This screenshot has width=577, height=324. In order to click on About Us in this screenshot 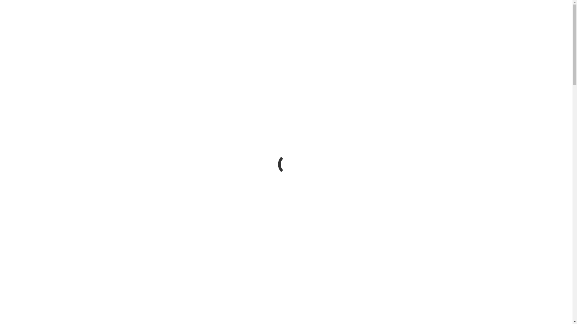, I will do `click(36, 101)`.